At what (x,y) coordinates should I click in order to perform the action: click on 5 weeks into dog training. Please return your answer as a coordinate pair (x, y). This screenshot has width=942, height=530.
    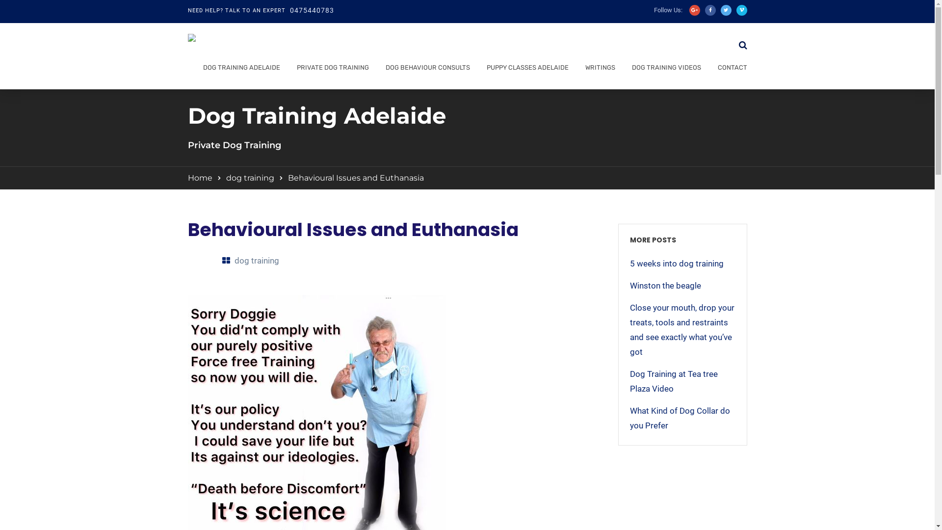
    Looking at the image, I should click on (683, 264).